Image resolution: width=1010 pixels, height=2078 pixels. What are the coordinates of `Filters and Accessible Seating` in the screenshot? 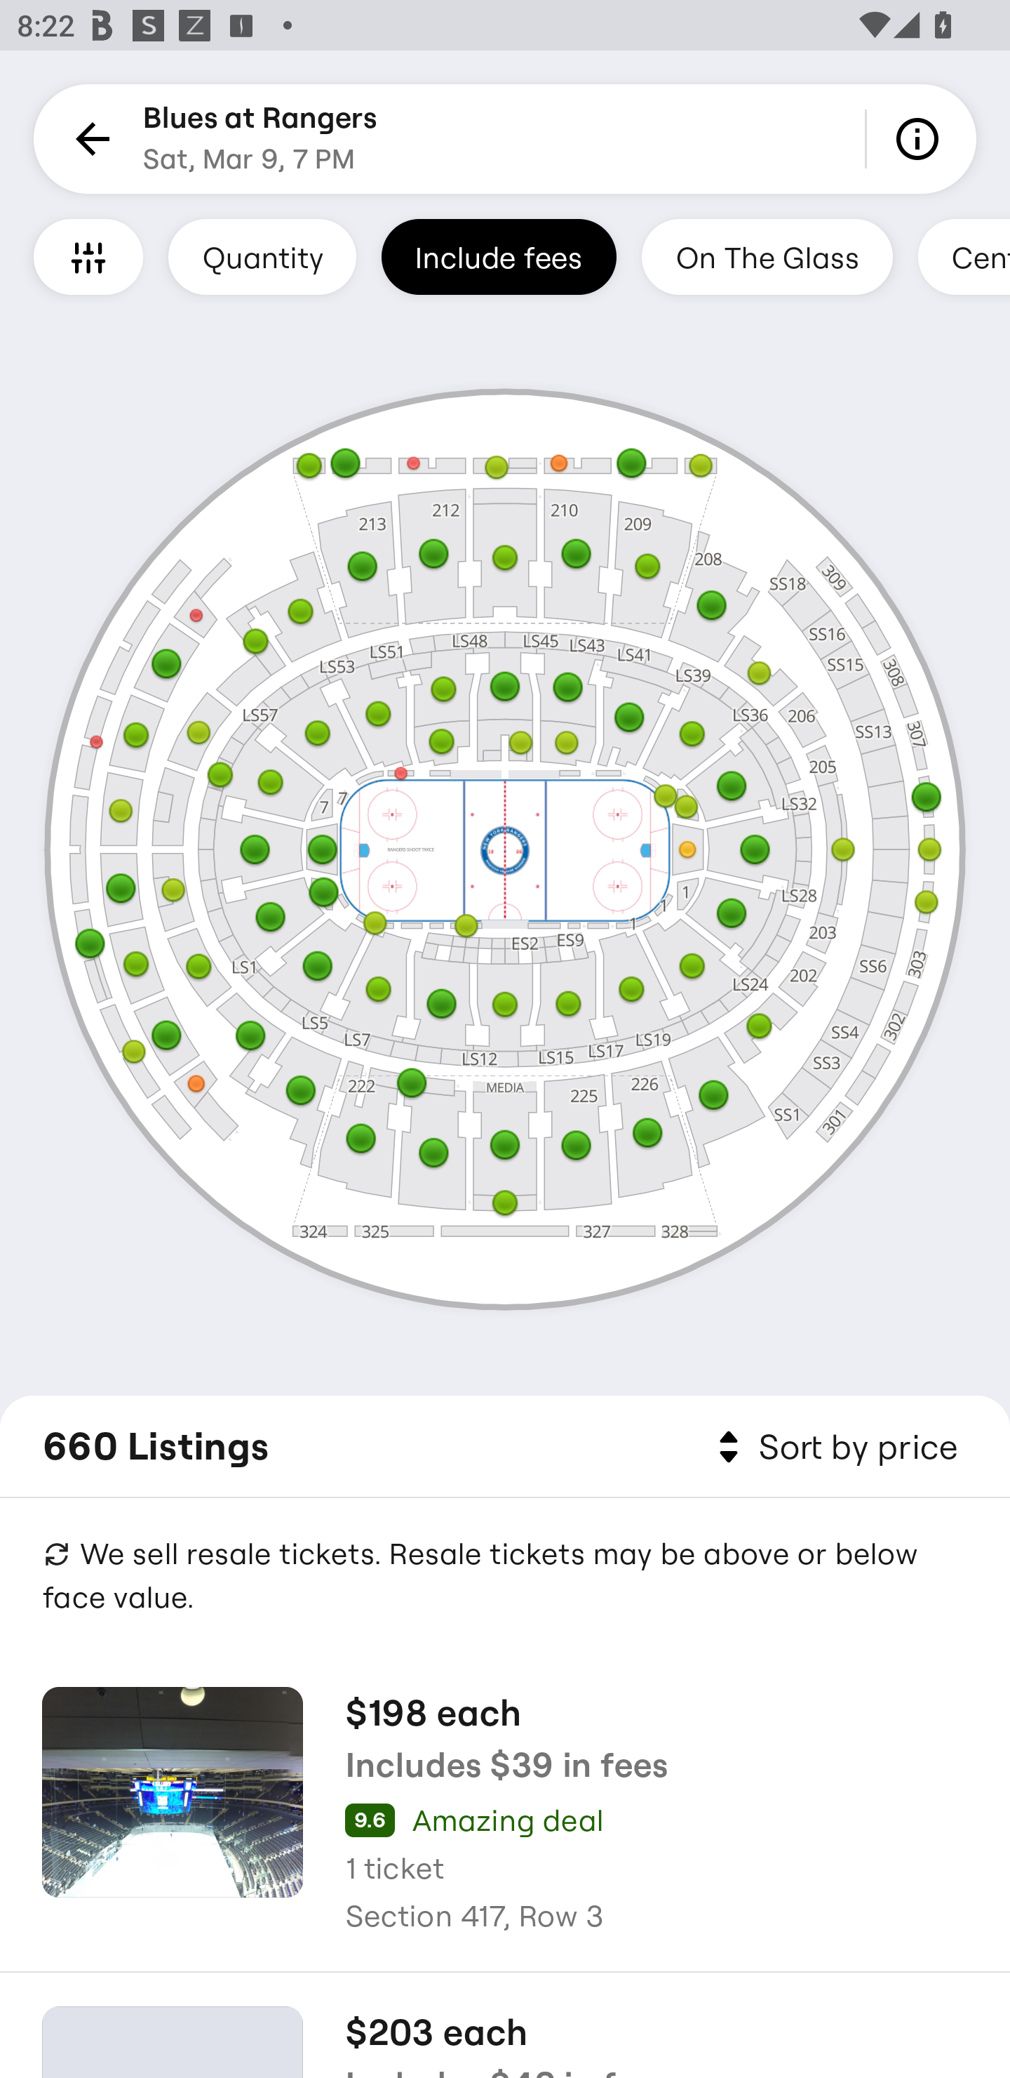 It's located at (88, 256).